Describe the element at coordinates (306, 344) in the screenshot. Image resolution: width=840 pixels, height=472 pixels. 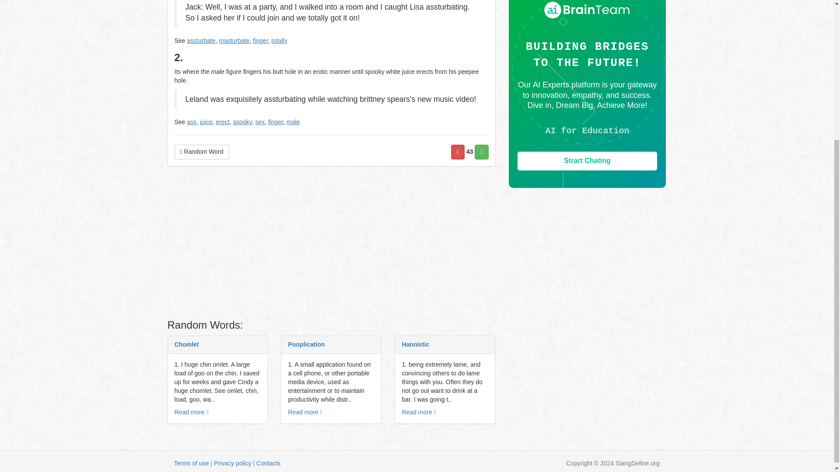
I see `Pooplication` at that location.